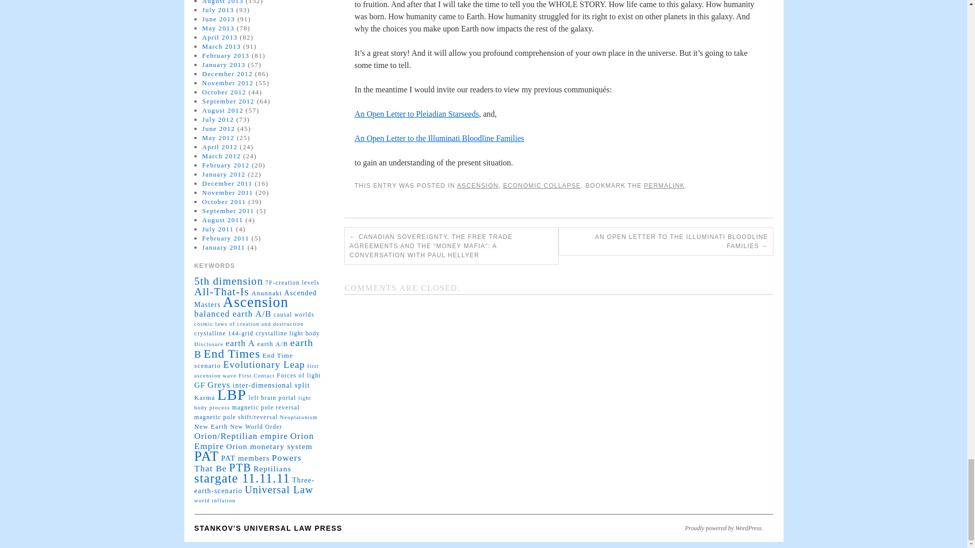 The image size is (975, 548). What do you see at coordinates (664, 185) in the screenshot?
I see `Permalink to Adamu on Brexit` at bounding box center [664, 185].